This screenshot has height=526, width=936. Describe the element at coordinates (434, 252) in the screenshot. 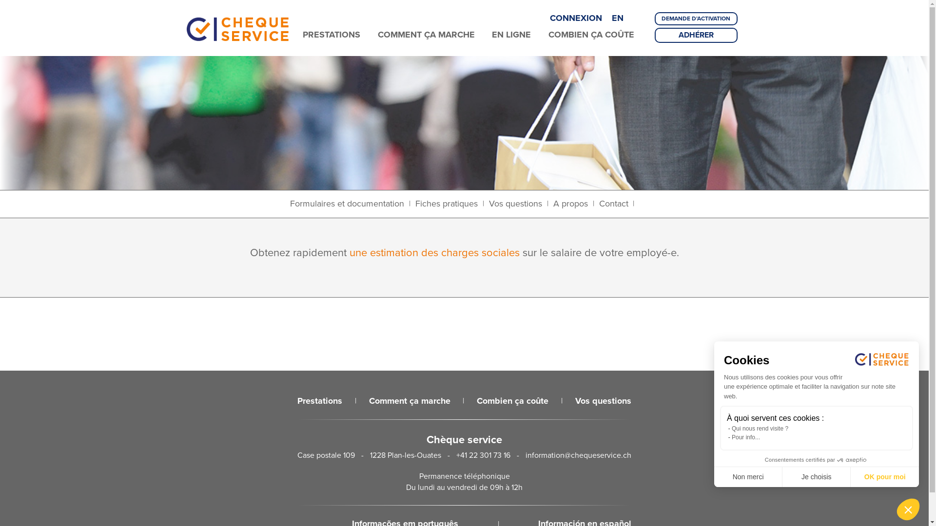

I see `une estimation des charges sociales` at that location.